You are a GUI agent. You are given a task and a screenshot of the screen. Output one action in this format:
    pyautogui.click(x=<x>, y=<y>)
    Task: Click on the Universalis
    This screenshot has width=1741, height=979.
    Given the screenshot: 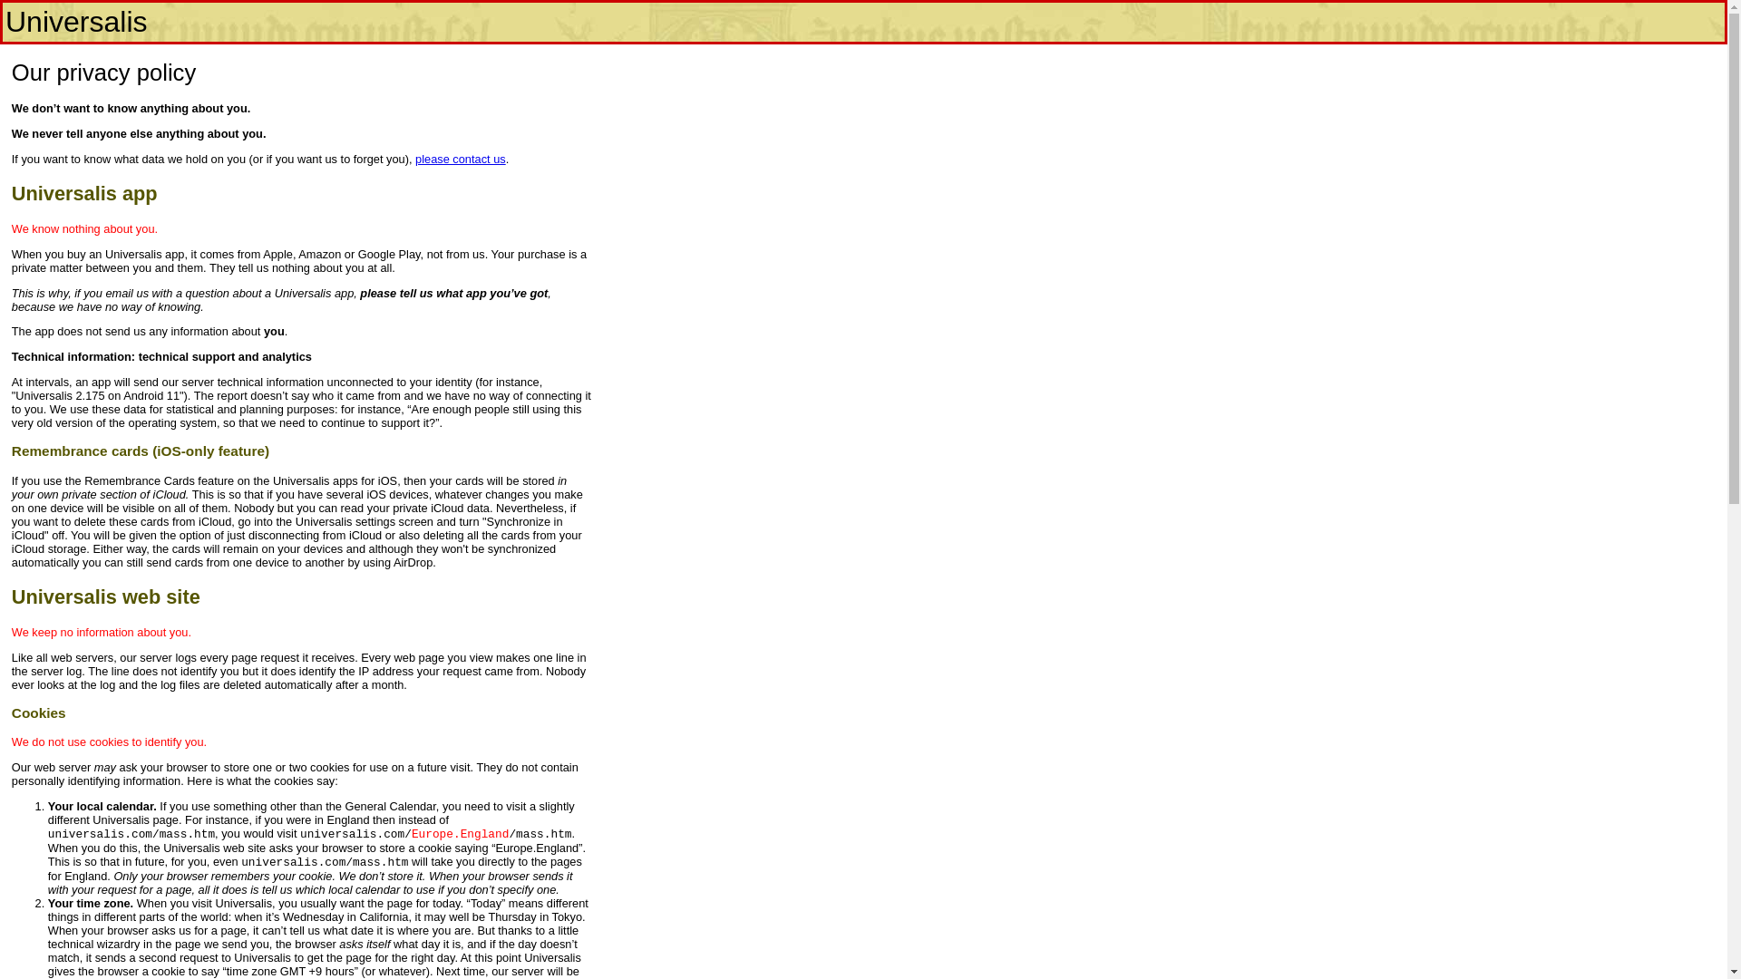 What is the action you would take?
    pyautogui.click(x=75, y=22)
    